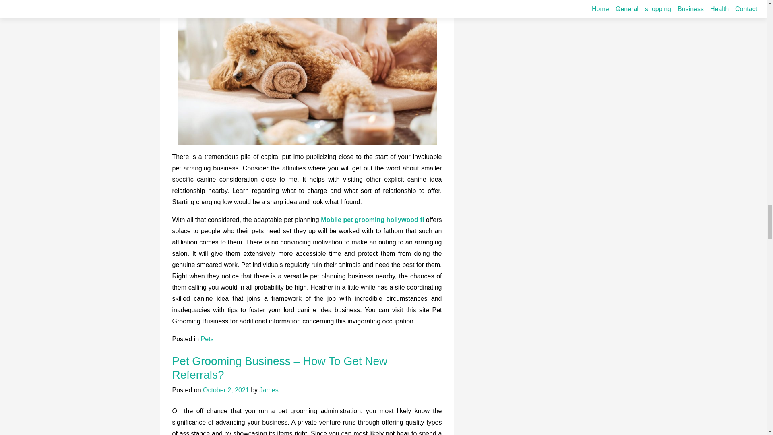  Describe the element at coordinates (372, 220) in the screenshot. I see `Mobile pet grooming hollywood fl` at that location.